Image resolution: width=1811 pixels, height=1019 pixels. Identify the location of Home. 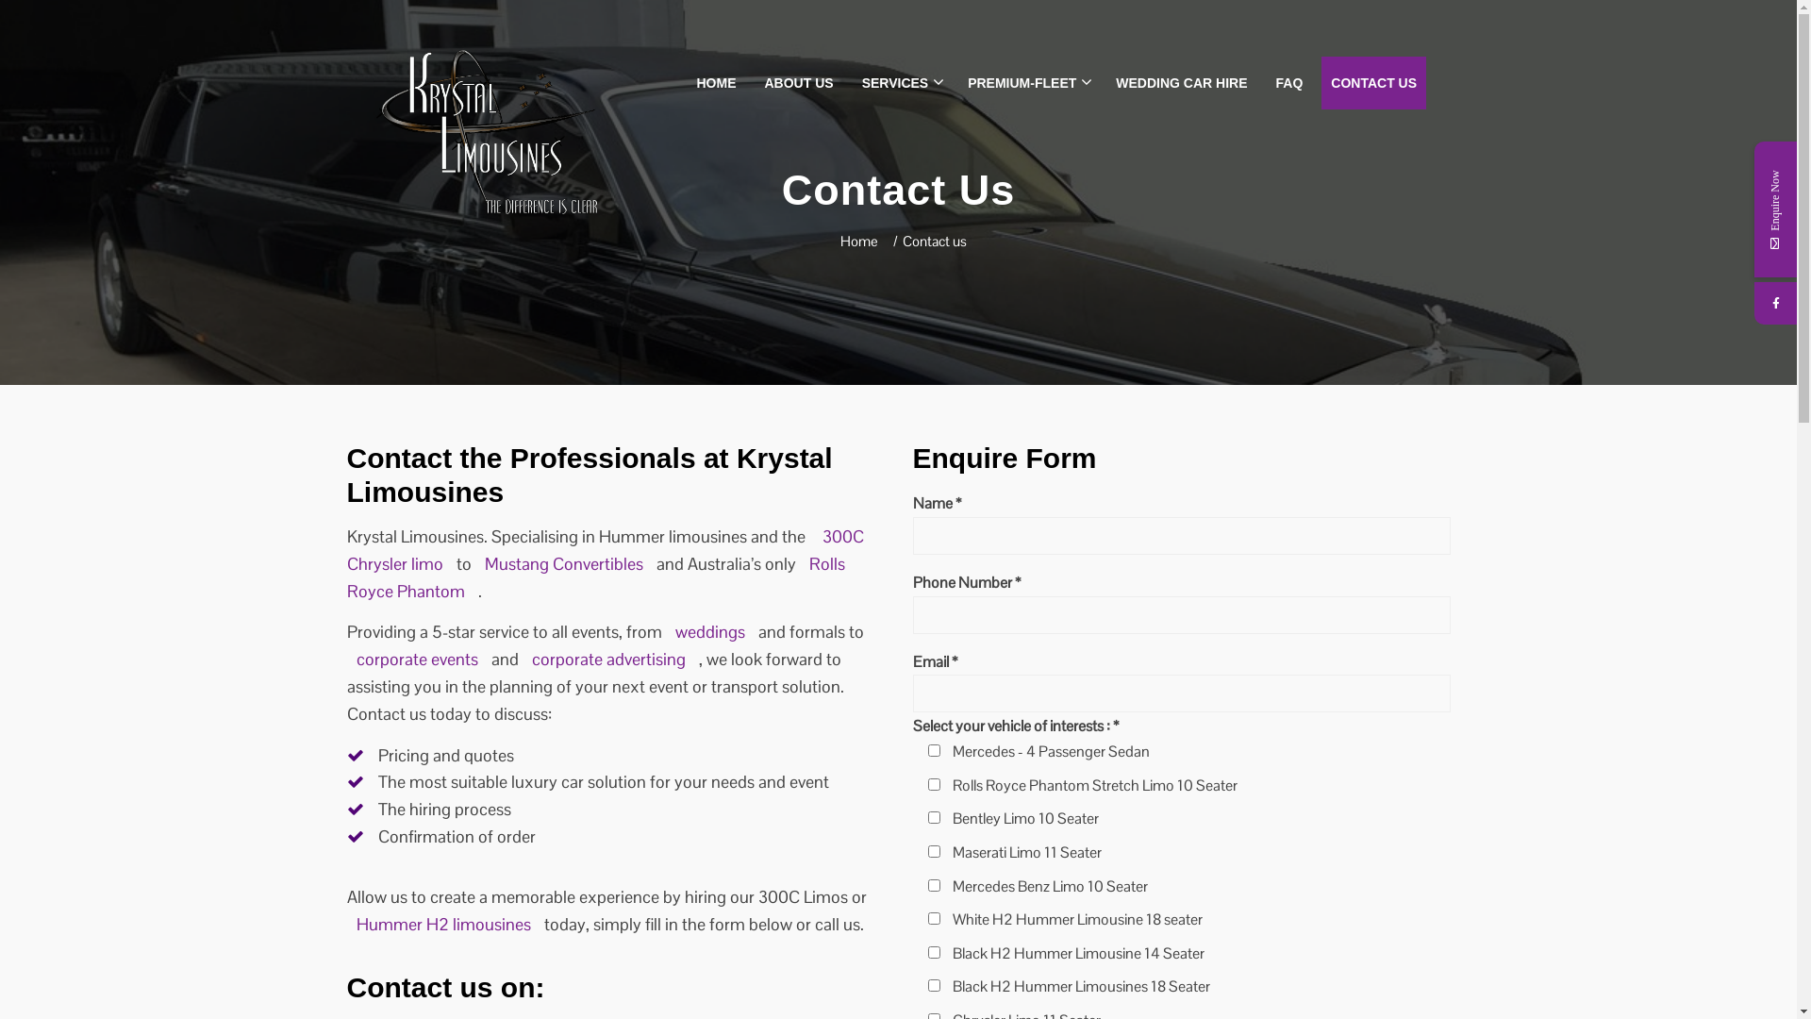
(858, 242).